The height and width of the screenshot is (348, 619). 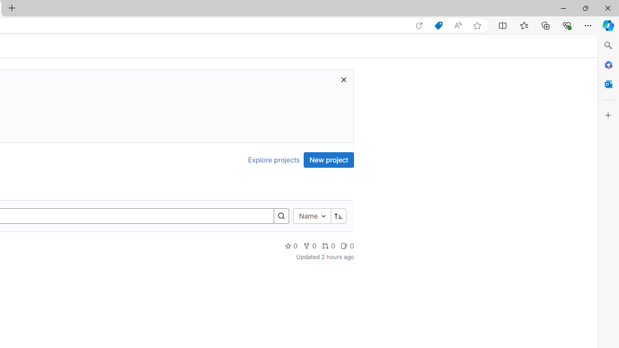 I want to click on Sort direction: Ascending, so click(x=338, y=216).